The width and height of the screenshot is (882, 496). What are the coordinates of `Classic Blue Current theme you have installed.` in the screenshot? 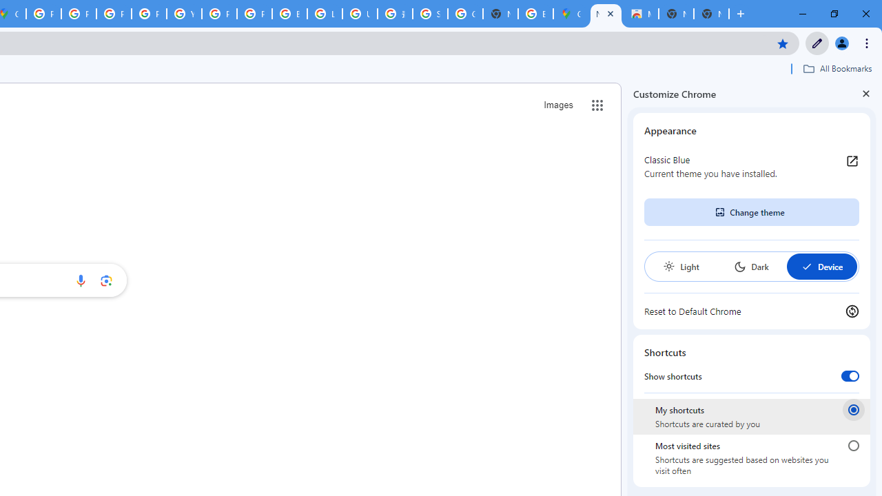 It's located at (752, 167).